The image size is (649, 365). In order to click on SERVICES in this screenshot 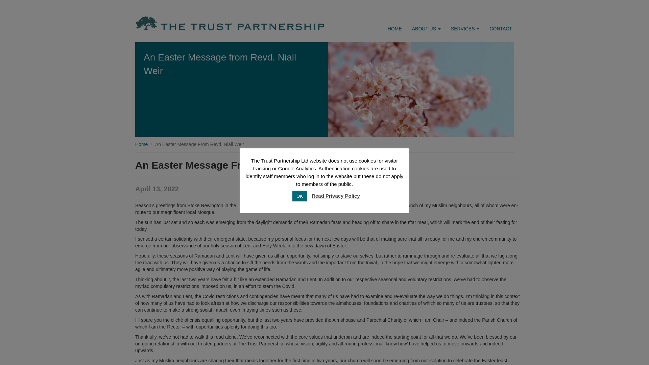, I will do `click(465, 29)`.